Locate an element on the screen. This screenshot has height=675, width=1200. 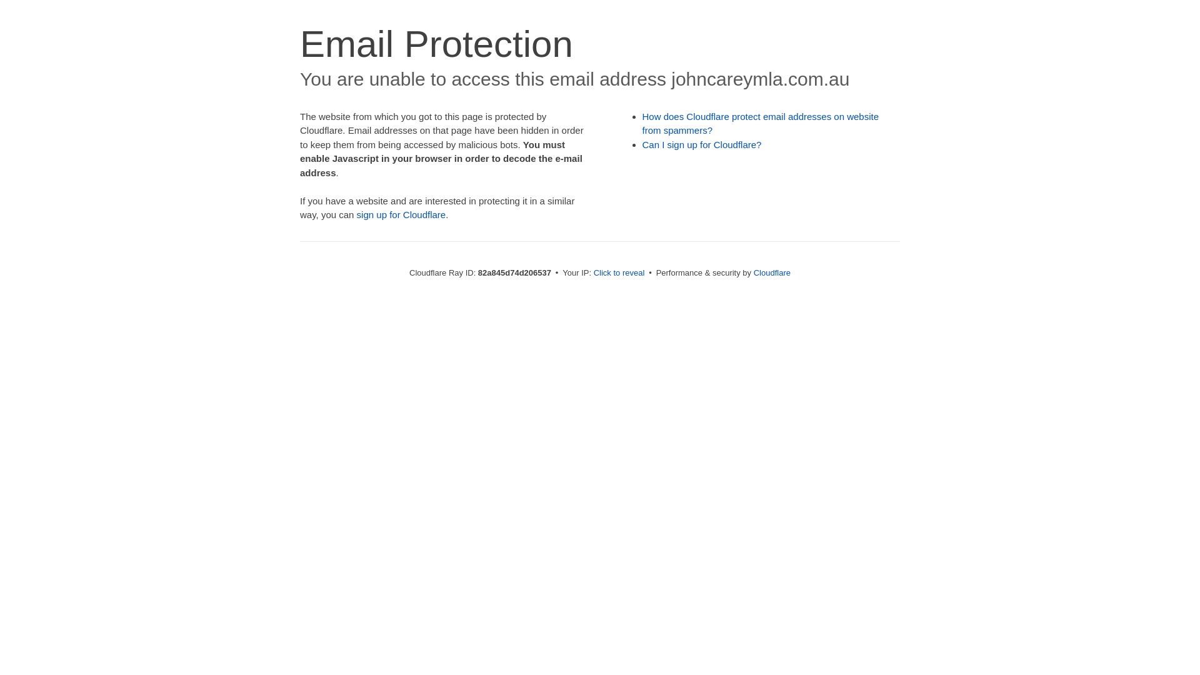
sign up for Cloudflare is located at coordinates (401, 215).